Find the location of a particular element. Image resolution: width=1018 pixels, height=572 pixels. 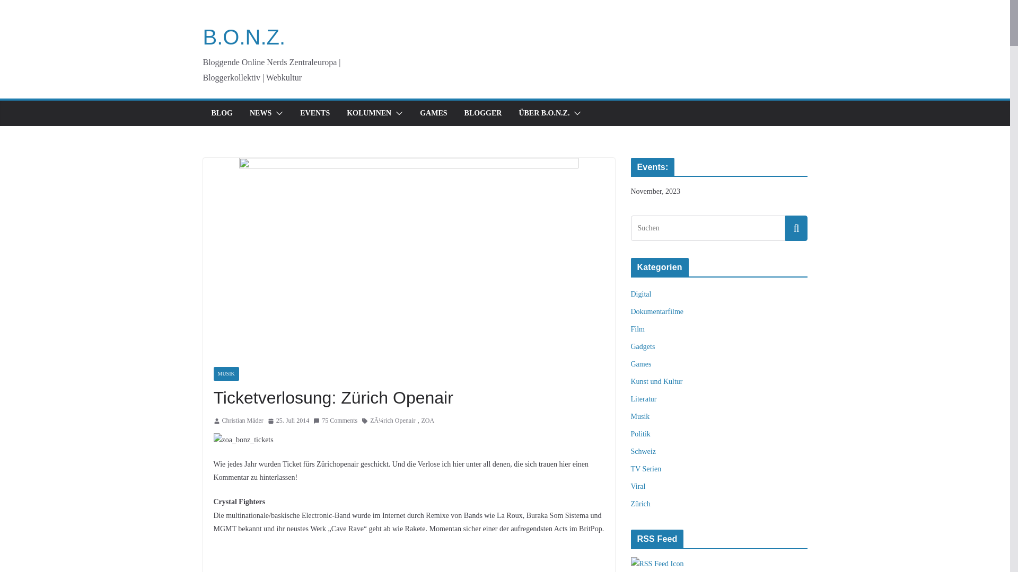

Digital is located at coordinates (642, 294).